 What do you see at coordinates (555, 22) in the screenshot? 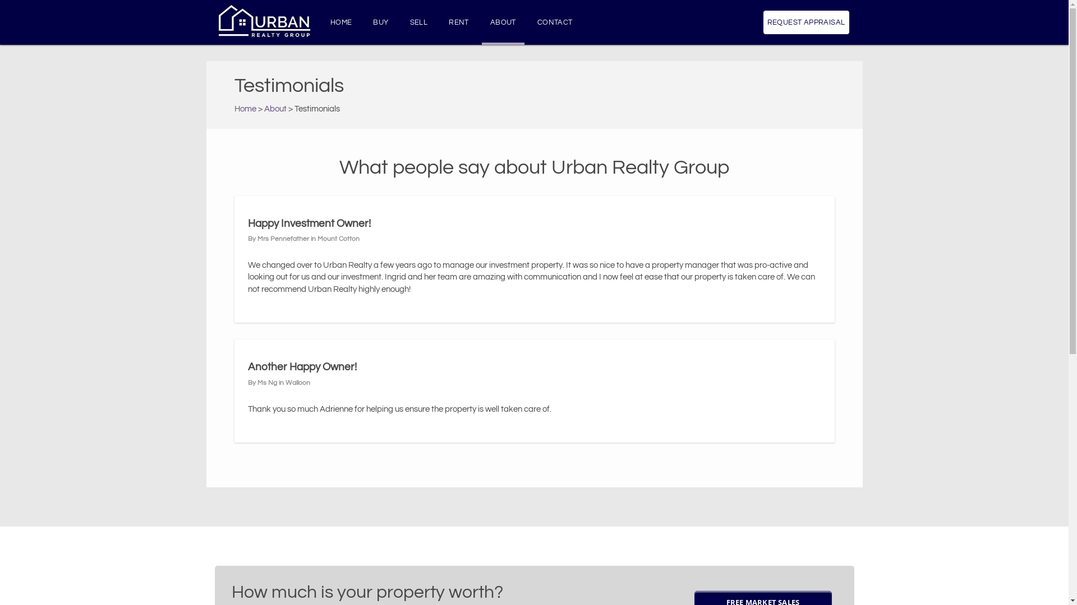
I see `CONTACT` at bounding box center [555, 22].